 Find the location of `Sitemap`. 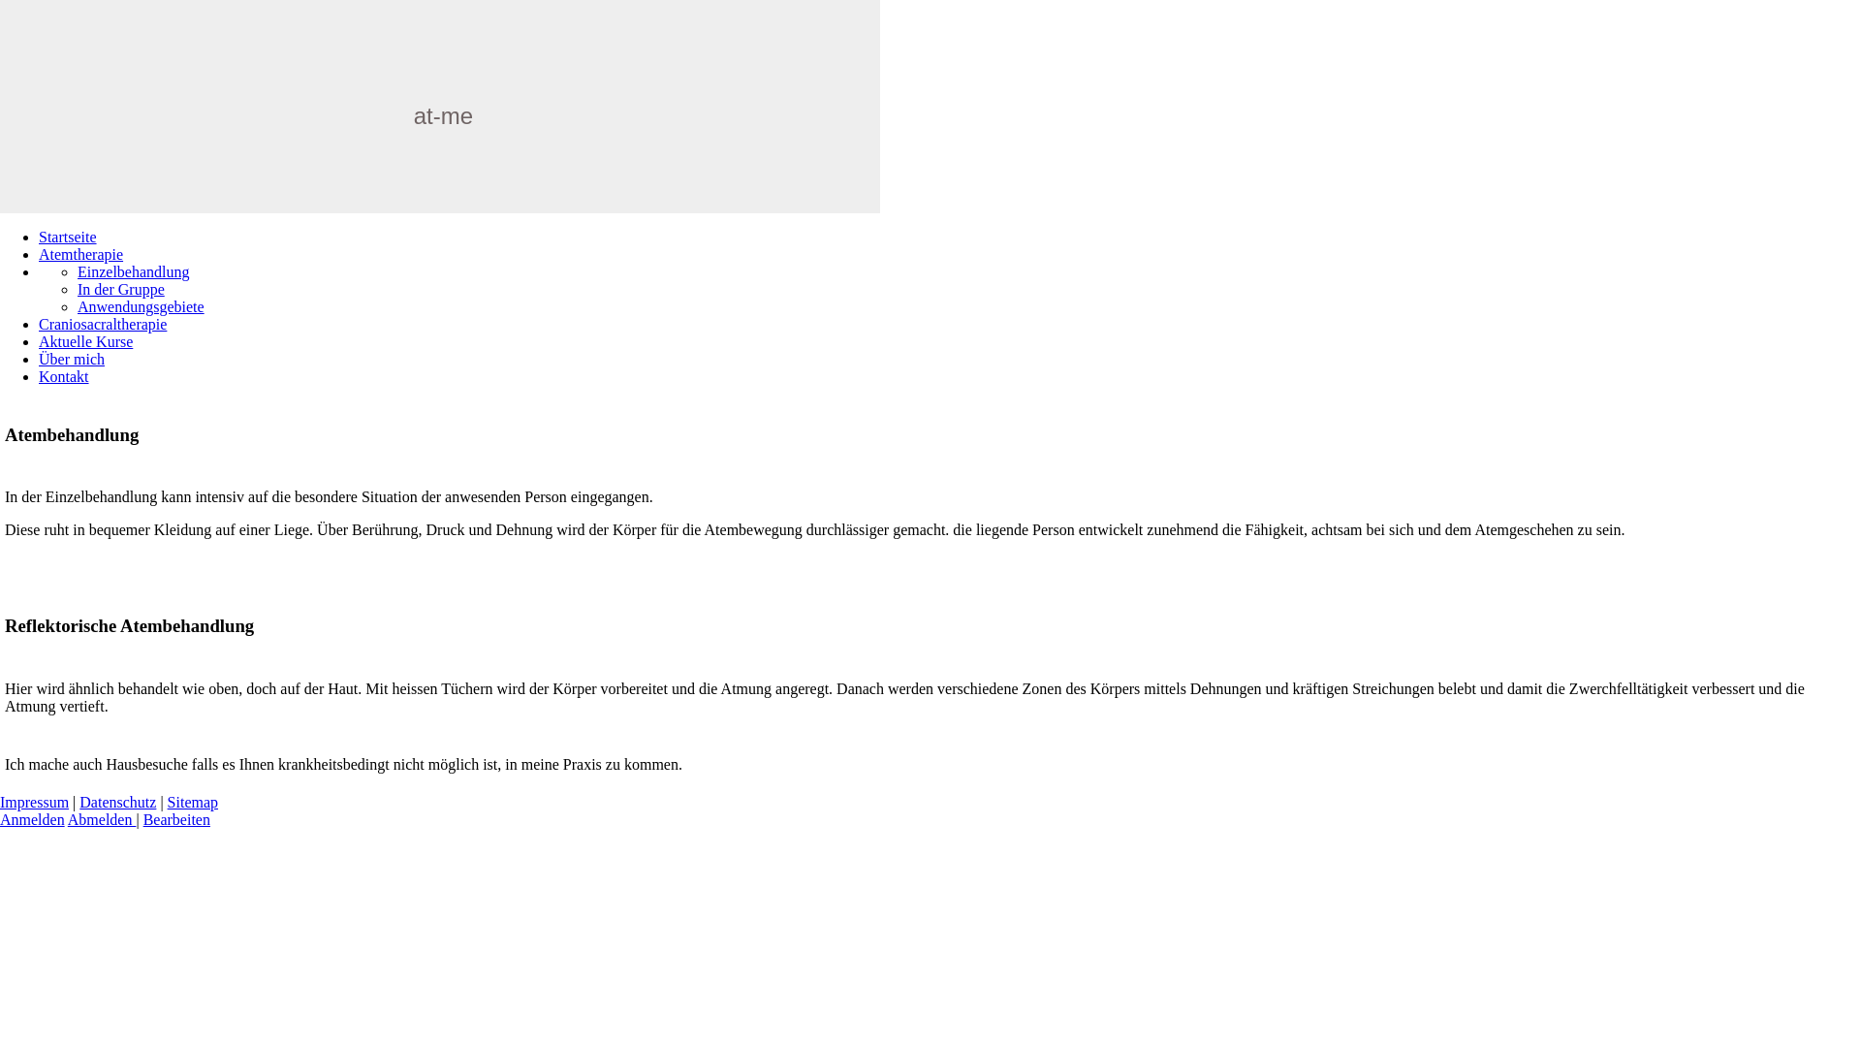

Sitemap is located at coordinates (193, 803).